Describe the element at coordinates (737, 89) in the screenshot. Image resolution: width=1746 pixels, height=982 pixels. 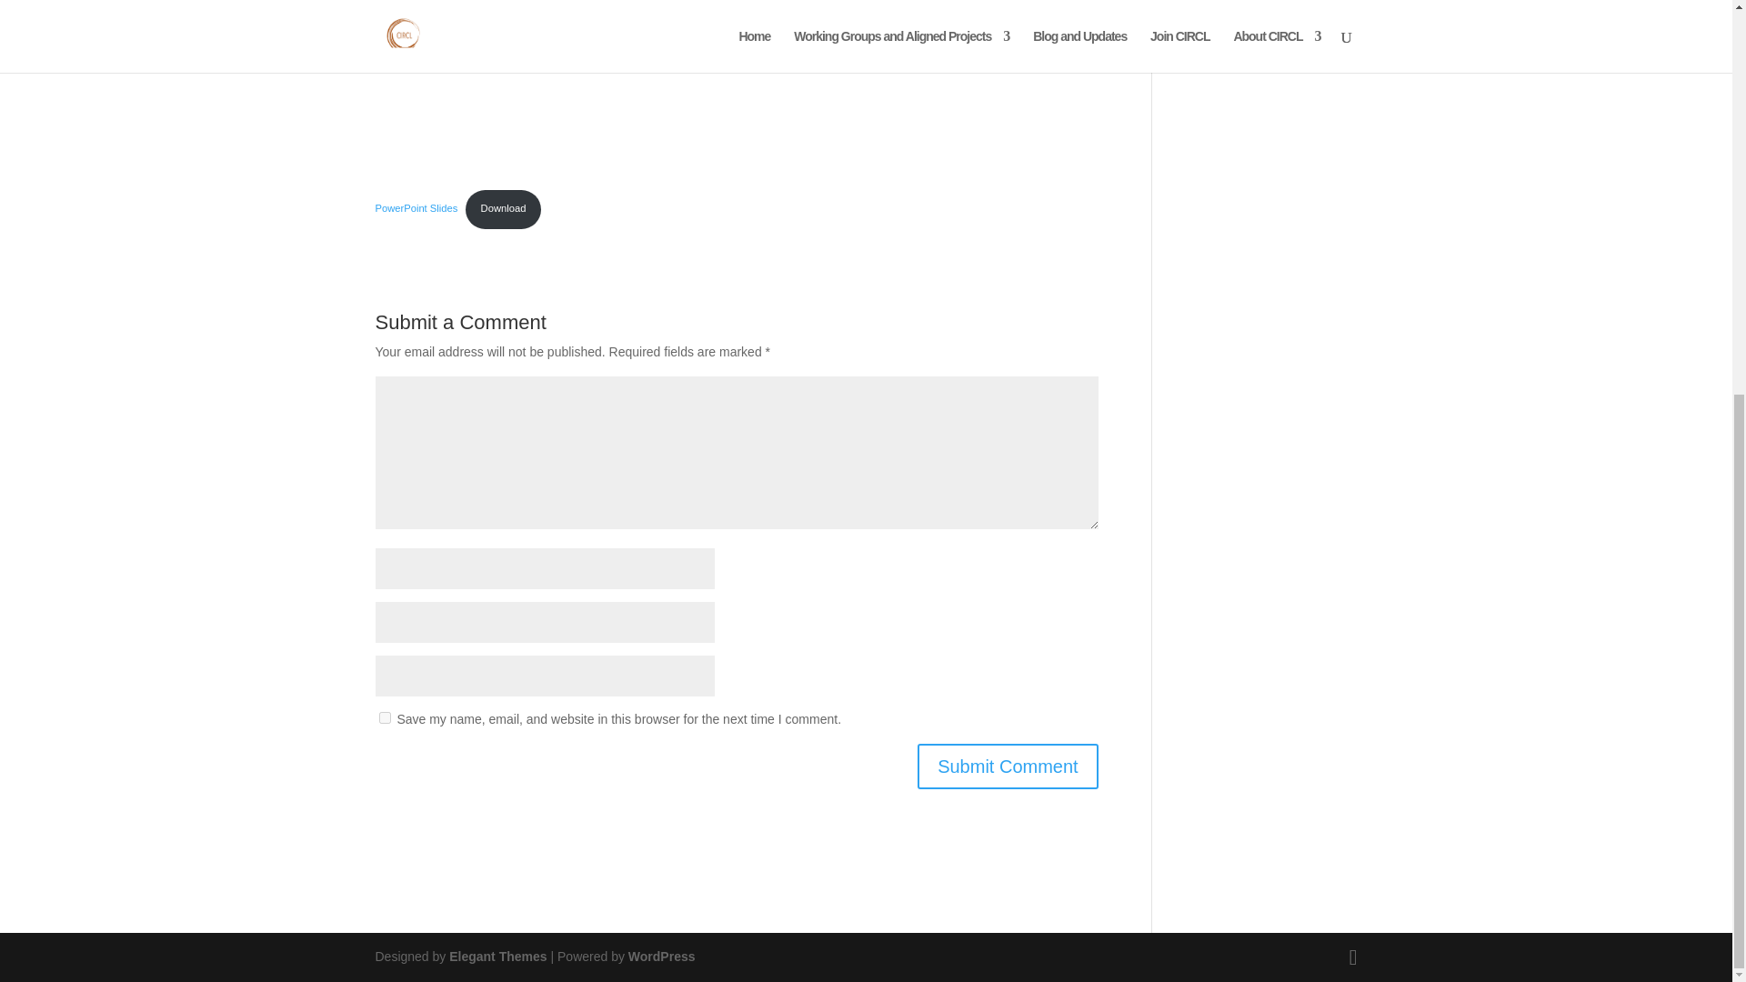
I see `SLAAIT Update Computers in Libraries` at that location.